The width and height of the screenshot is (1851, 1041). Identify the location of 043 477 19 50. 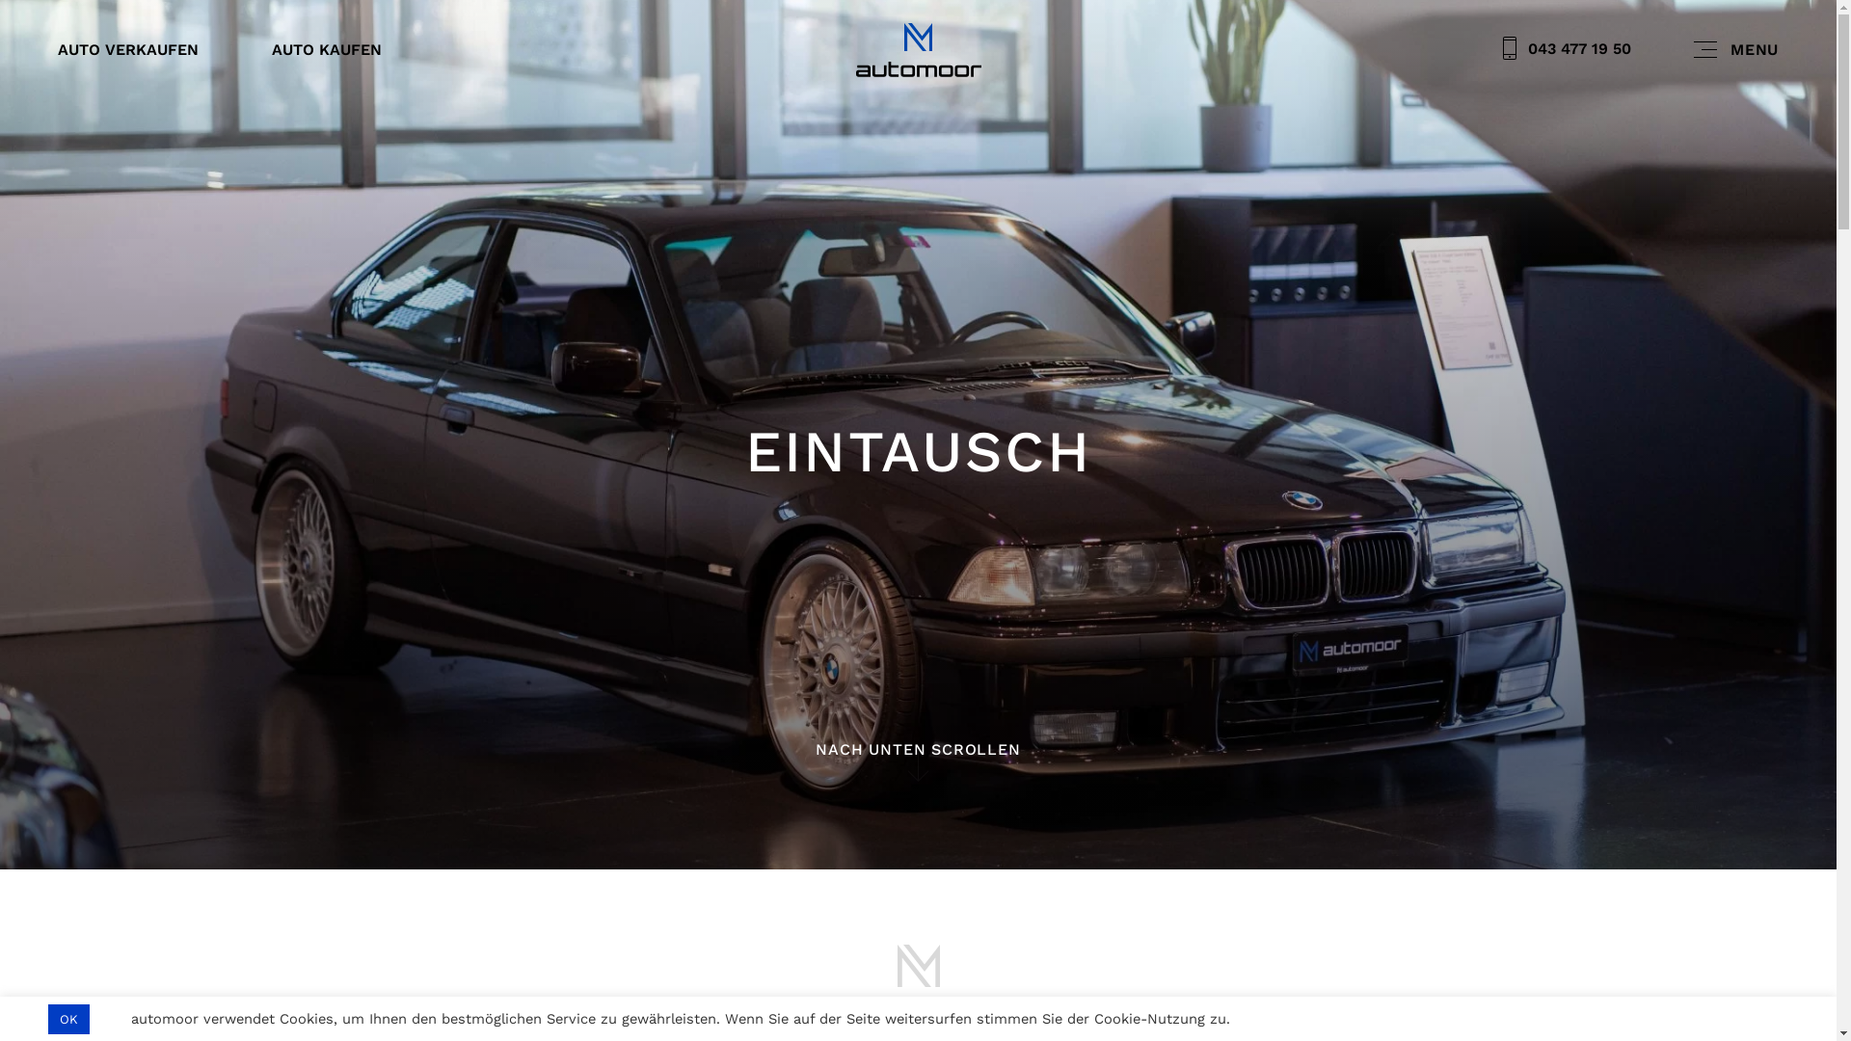
(1568, 49).